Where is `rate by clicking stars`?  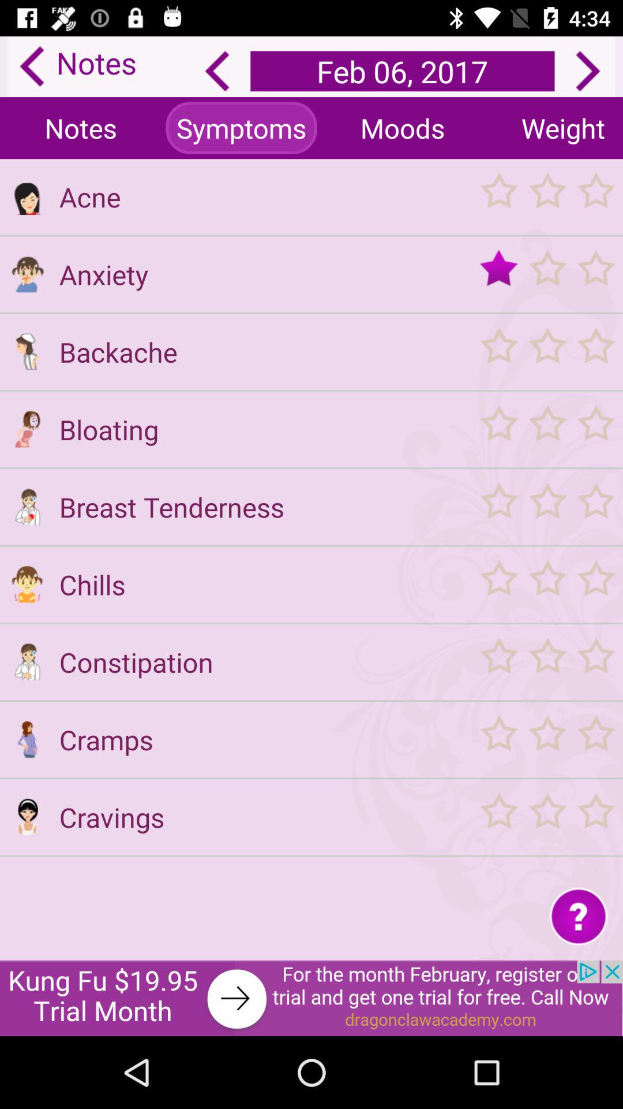 rate by clicking stars is located at coordinates (547, 739).